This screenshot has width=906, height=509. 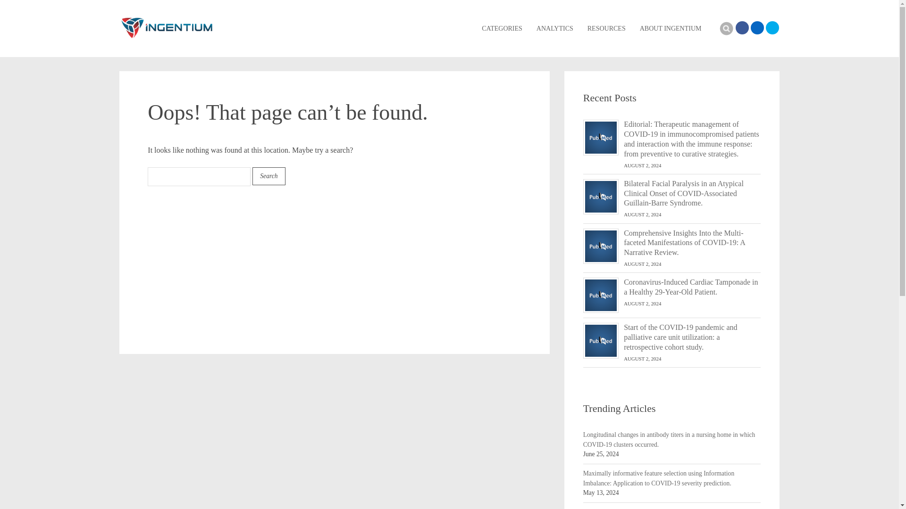 What do you see at coordinates (199, 177) in the screenshot?
I see `Search for:` at bounding box center [199, 177].